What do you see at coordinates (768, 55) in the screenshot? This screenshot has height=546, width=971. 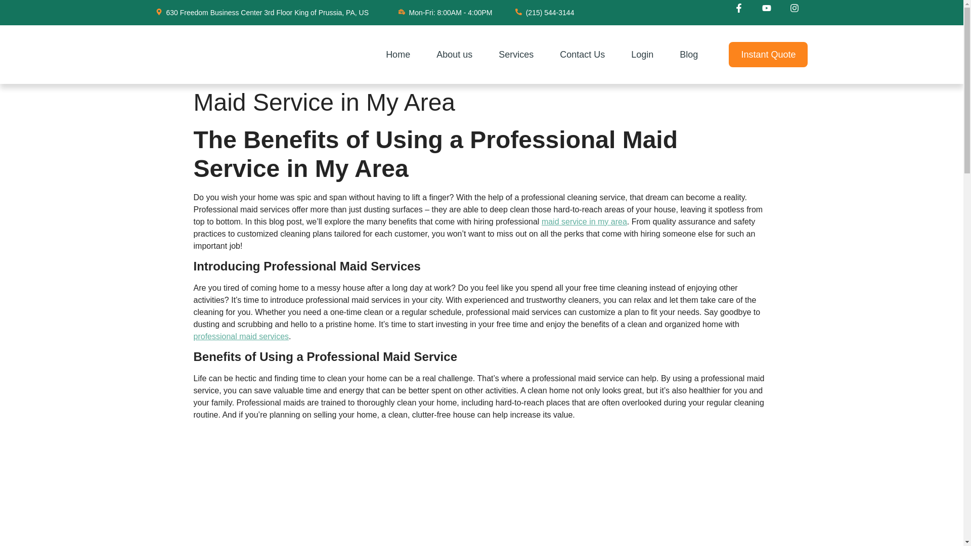 I see `Instant Quote` at bounding box center [768, 55].